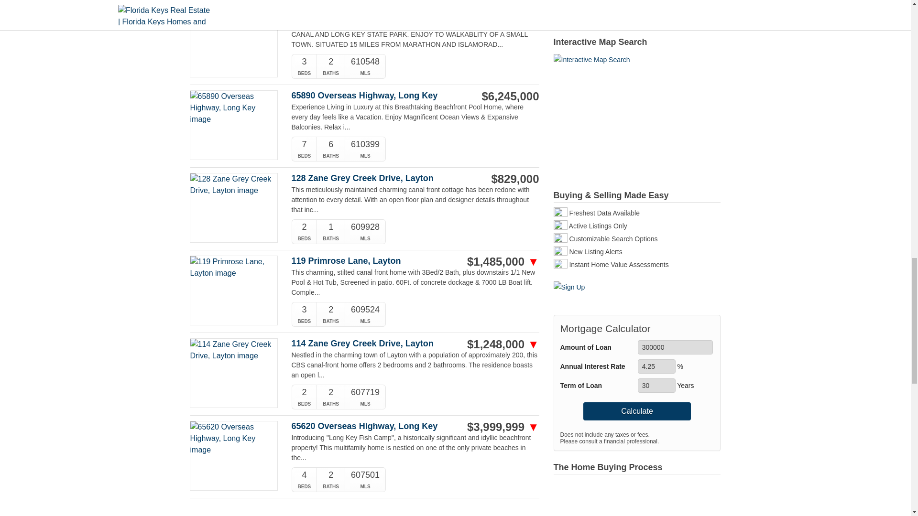 The height and width of the screenshot is (516, 918). I want to click on 30, so click(657, 385).